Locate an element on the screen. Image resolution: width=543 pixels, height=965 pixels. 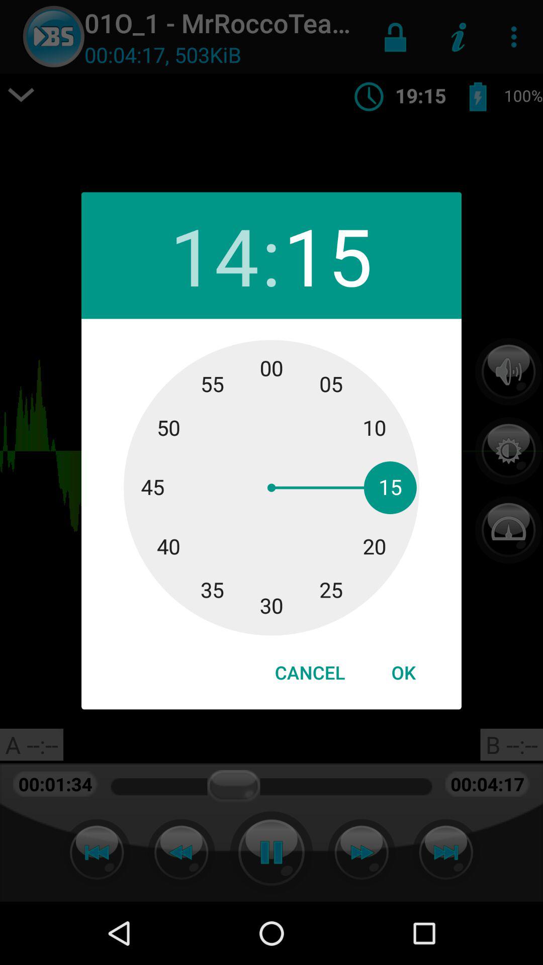
tap the item to the right of the : is located at coordinates (328, 255).